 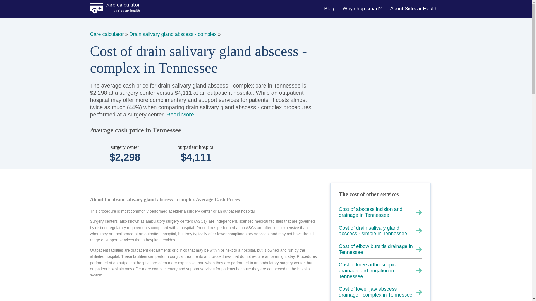 What do you see at coordinates (363, 8) in the screenshot?
I see `Why shop smart?` at bounding box center [363, 8].